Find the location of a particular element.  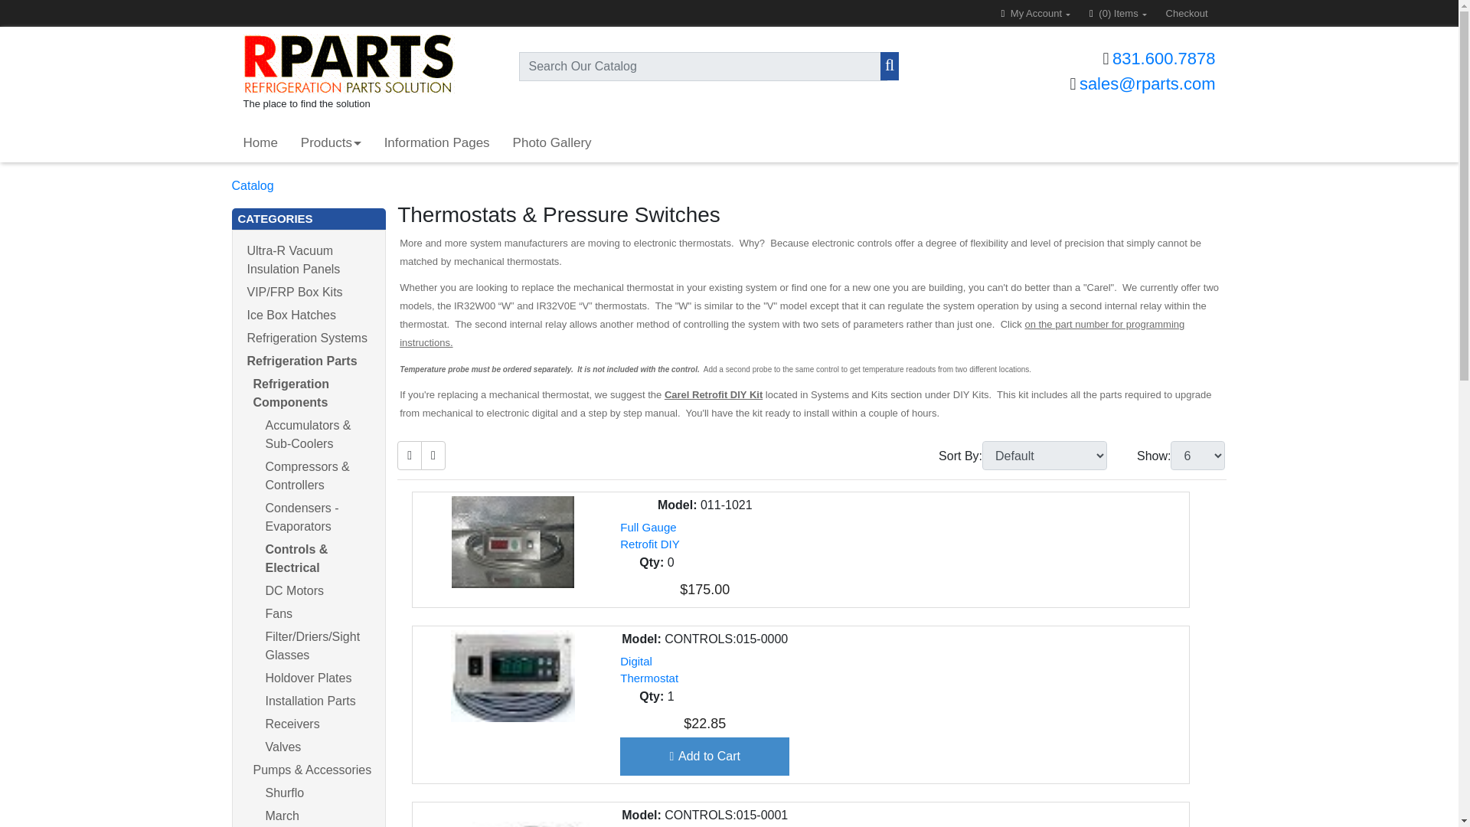

 Full Gauge Retrofit DIY Digital Thermostat Kit  is located at coordinates (513, 542).